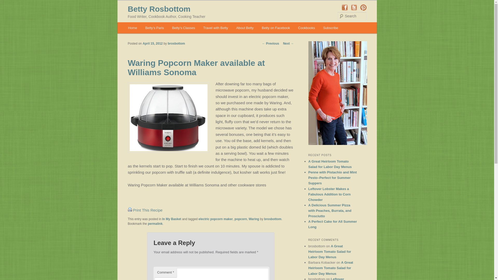  What do you see at coordinates (176, 43) in the screenshot?
I see `View all posts by brosbottom` at bounding box center [176, 43].